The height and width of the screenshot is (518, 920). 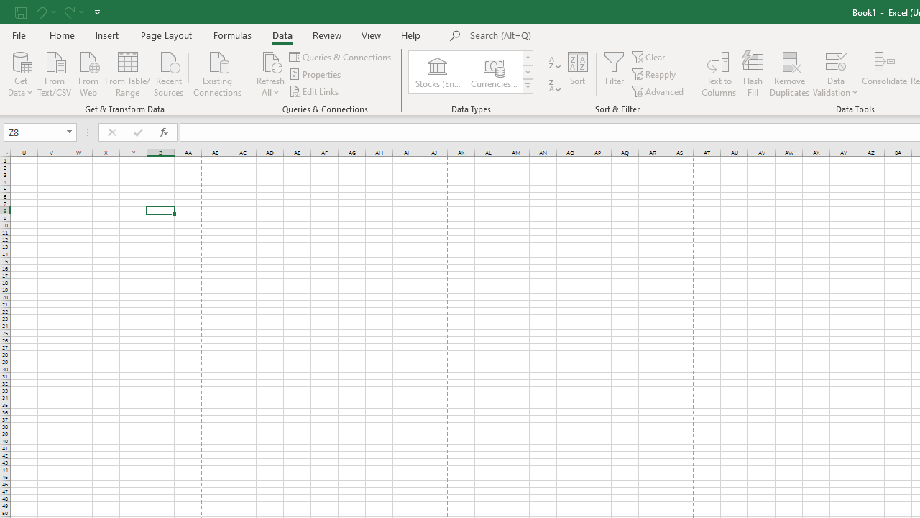 What do you see at coordinates (655, 75) in the screenshot?
I see `Reapply` at bounding box center [655, 75].